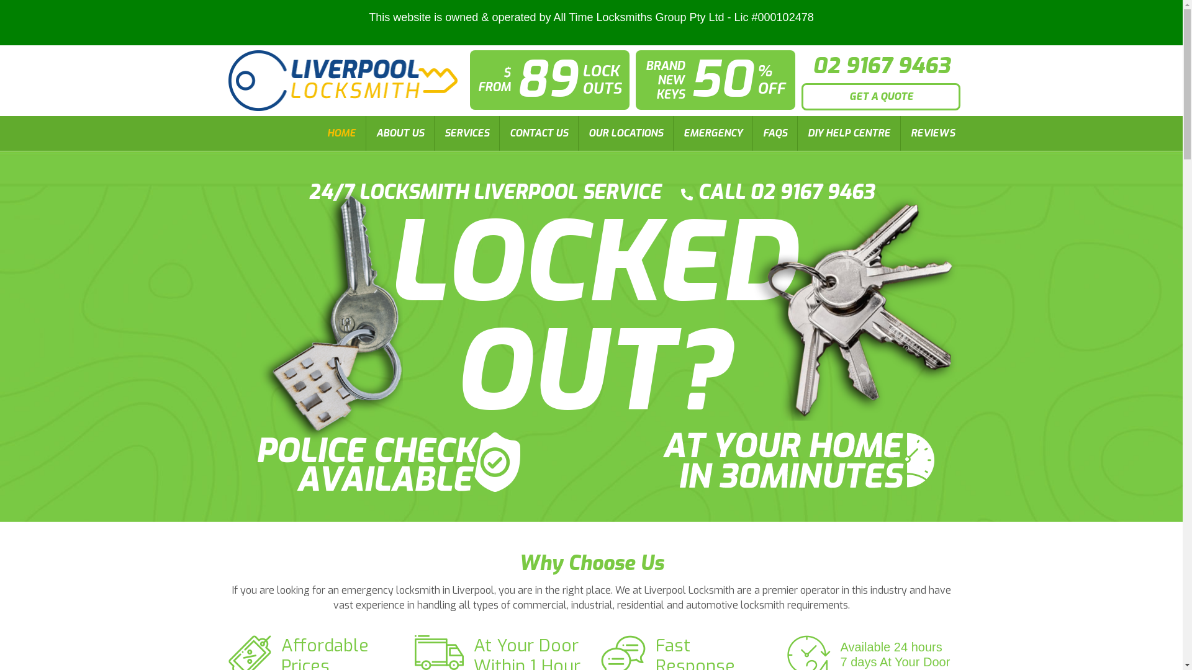 The image size is (1192, 670). I want to click on EMERGENCY, so click(713, 133).